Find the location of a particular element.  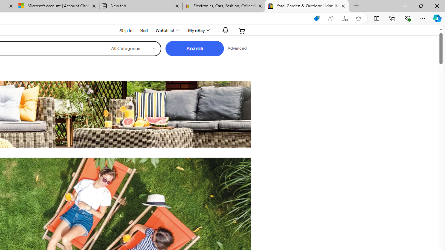

My eBayExpand My eBay is located at coordinates (198, 31).